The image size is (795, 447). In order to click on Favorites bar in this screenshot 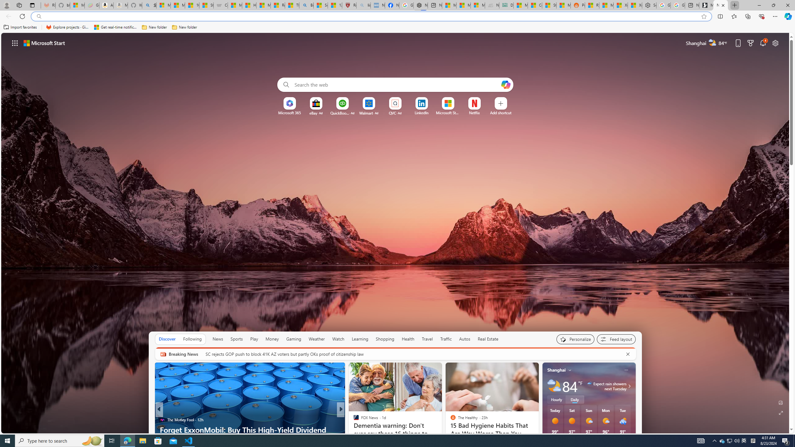, I will do `click(397, 27)`.